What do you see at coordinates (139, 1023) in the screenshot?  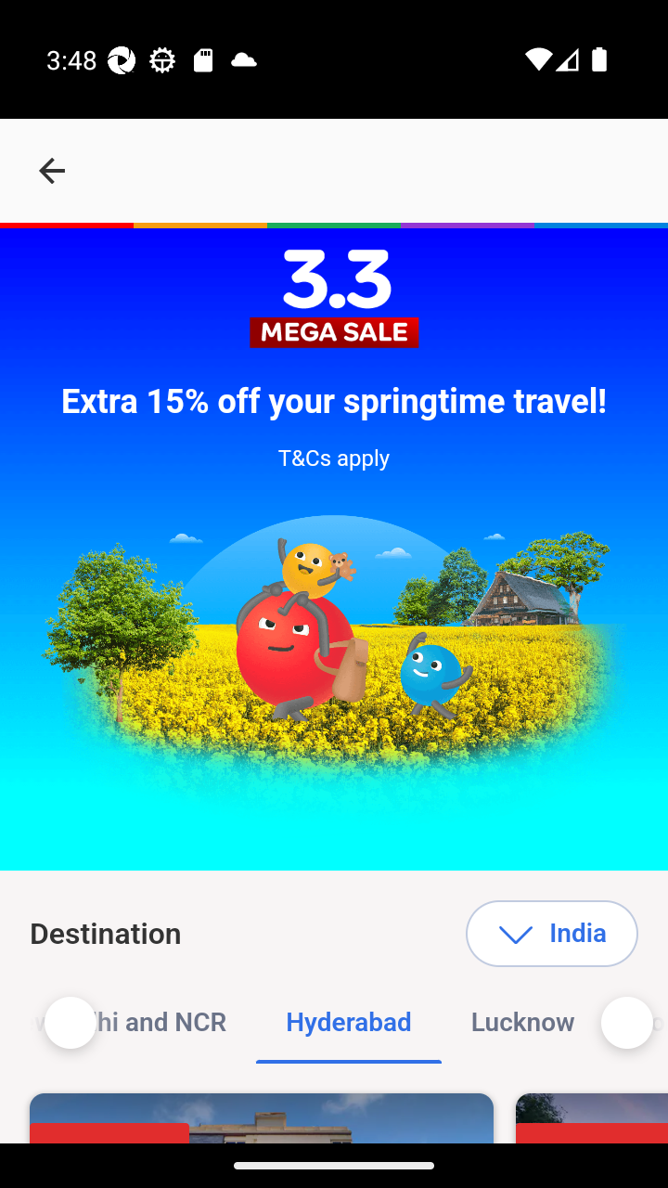 I see `New Delhi and NCR` at bounding box center [139, 1023].